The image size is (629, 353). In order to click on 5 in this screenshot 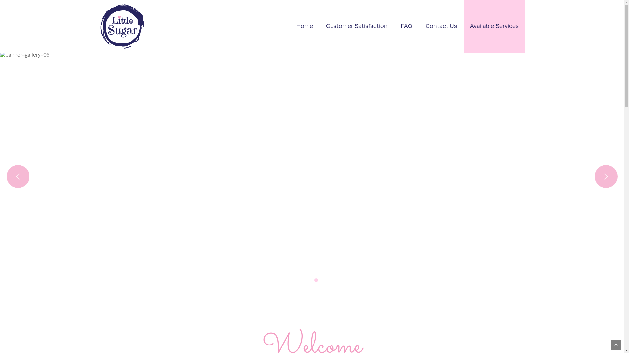, I will do `click(316, 280)`.